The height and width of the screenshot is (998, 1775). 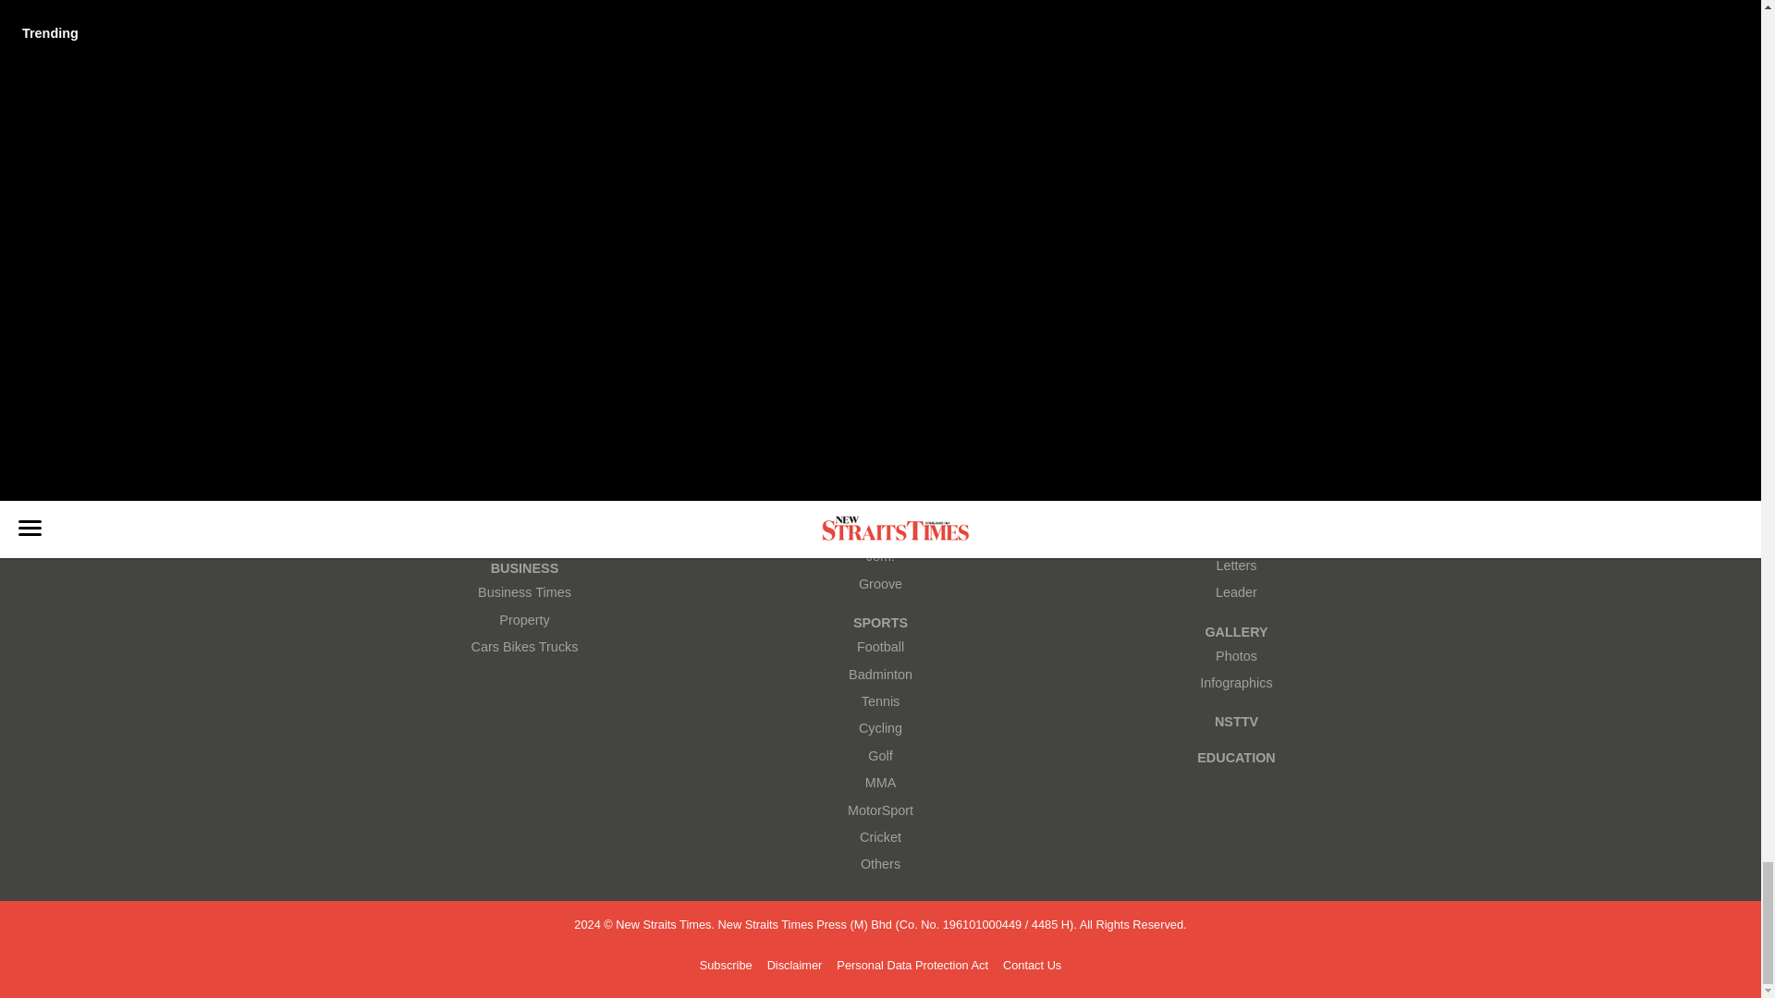 What do you see at coordinates (524, 568) in the screenshot?
I see `BUSINESS` at bounding box center [524, 568].